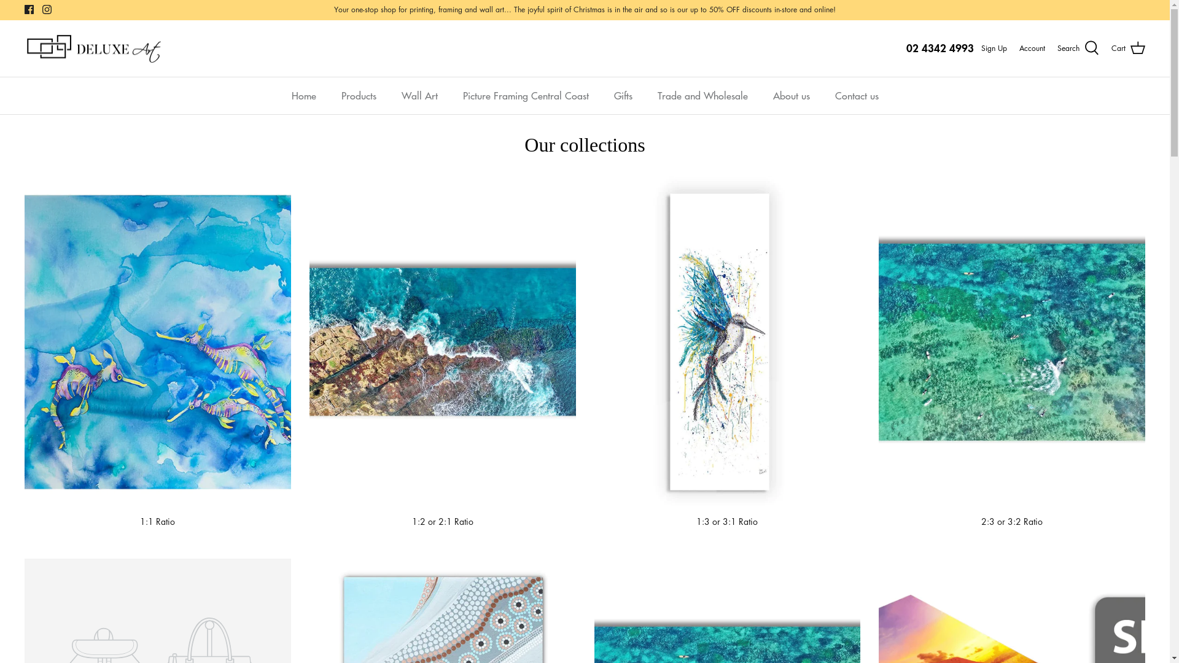 The width and height of the screenshot is (1179, 663). What do you see at coordinates (29, 10) in the screenshot?
I see `Facebook` at bounding box center [29, 10].